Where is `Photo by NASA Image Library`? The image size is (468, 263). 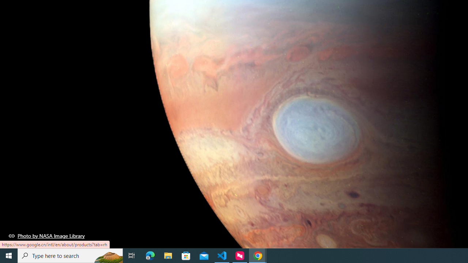
Photo by NASA Image Library is located at coordinates (47, 236).